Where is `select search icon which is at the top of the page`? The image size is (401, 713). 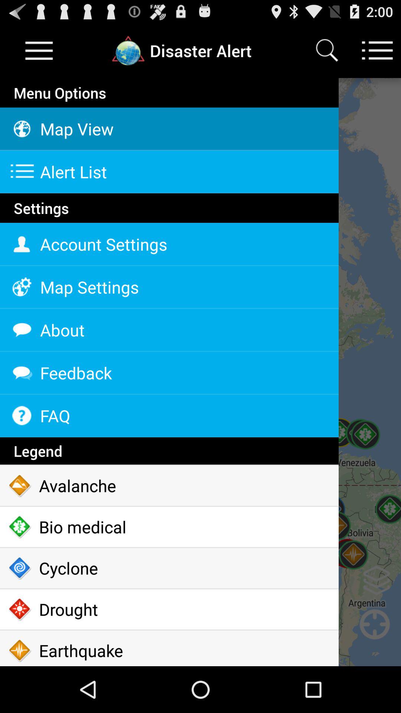 select search icon which is at the top of the page is located at coordinates (327, 51).